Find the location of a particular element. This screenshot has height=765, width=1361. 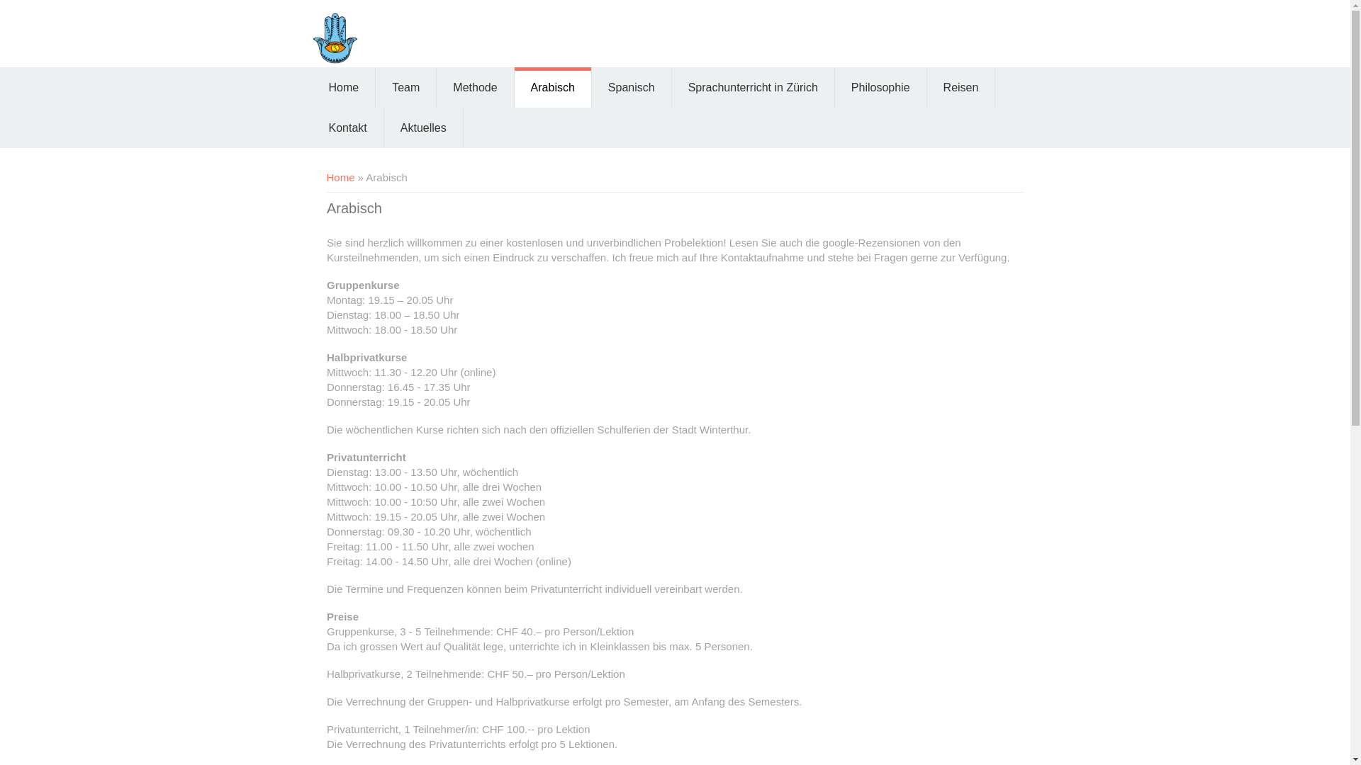

Kontakt is located at coordinates (347, 127).